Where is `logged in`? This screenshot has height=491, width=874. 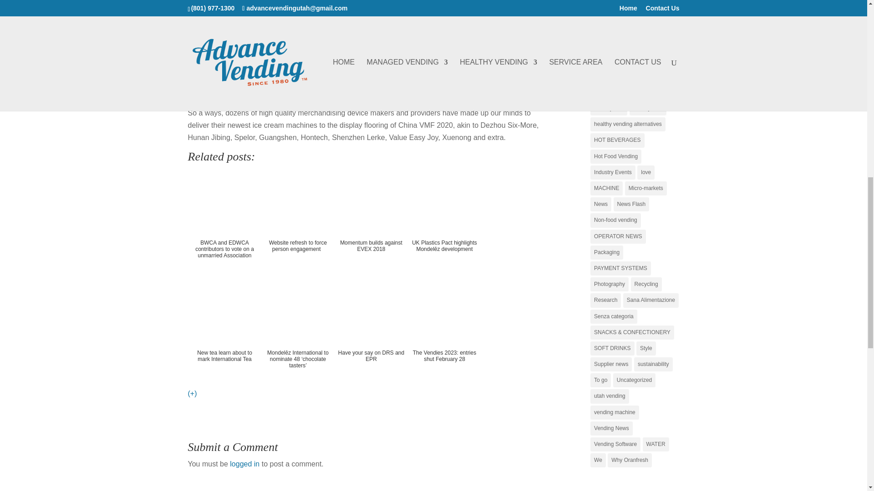
logged in is located at coordinates (244, 464).